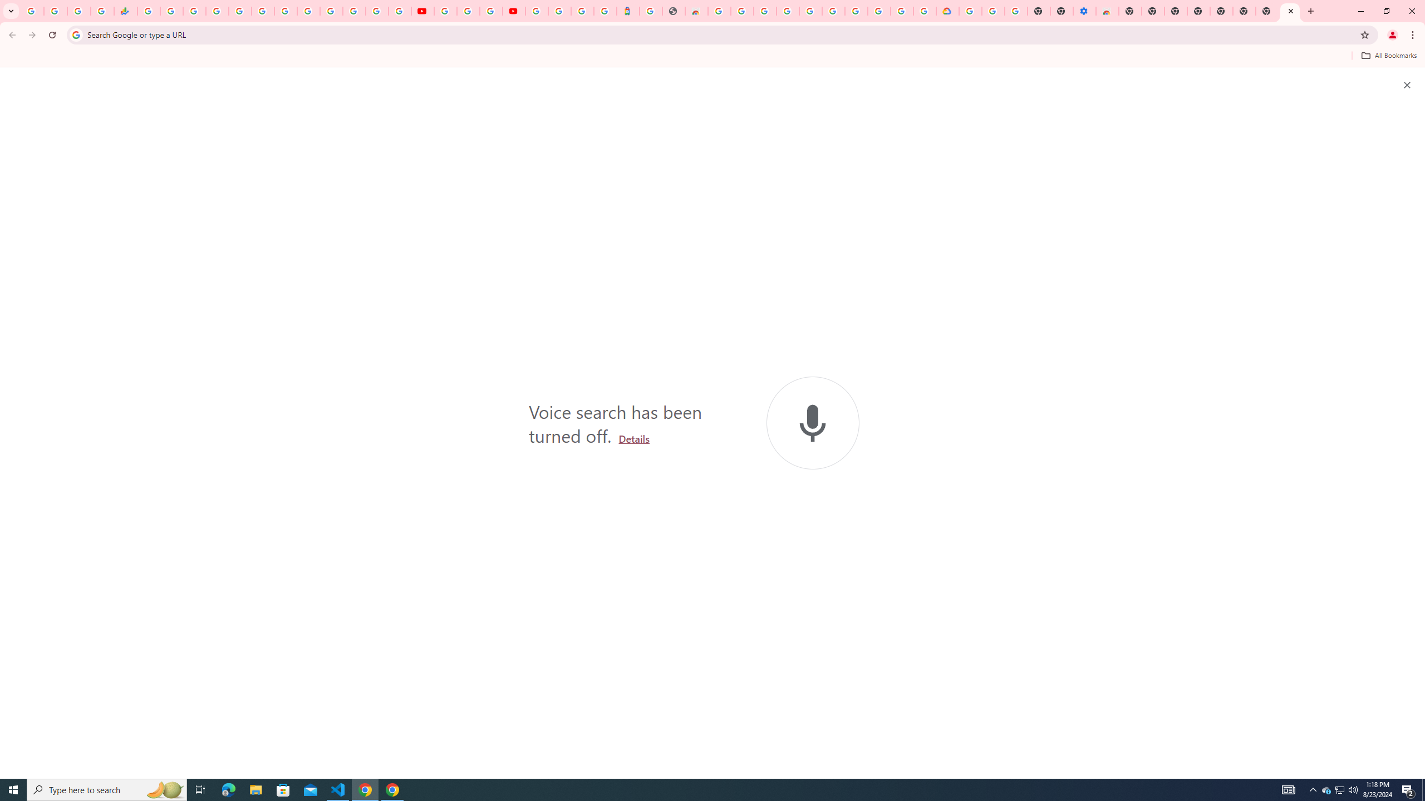 Image resolution: width=1425 pixels, height=801 pixels. What do you see at coordinates (1016, 11) in the screenshot?
I see `Turn cookies on or off - Computer - Google Account Help` at bounding box center [1016, 11].